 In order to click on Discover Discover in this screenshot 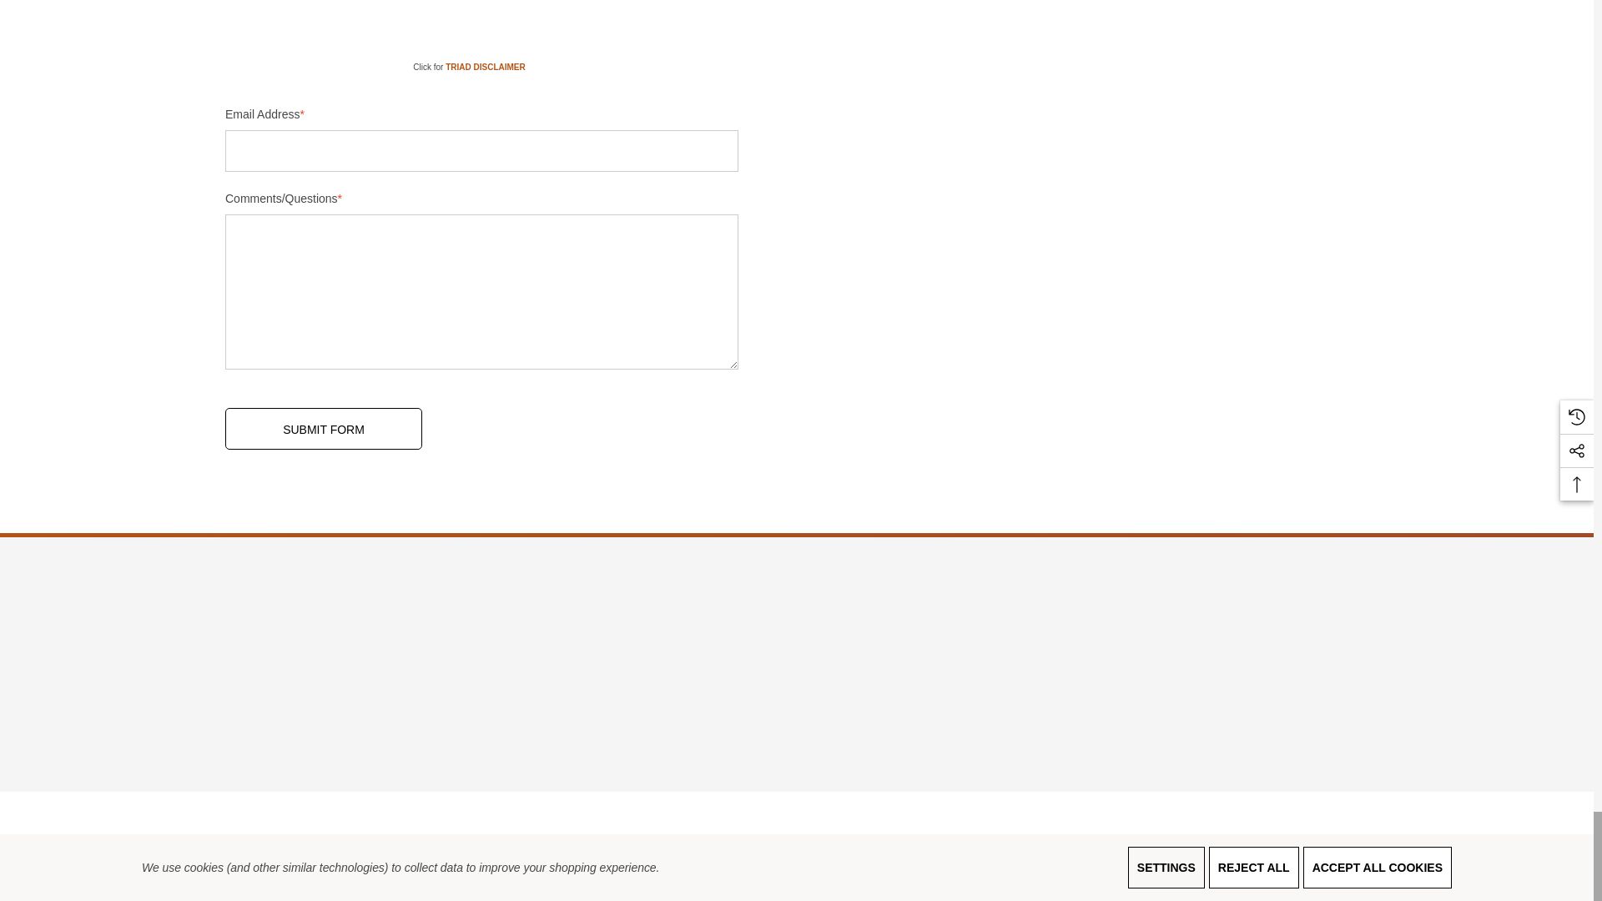, I will do `click(1216, 848)`.